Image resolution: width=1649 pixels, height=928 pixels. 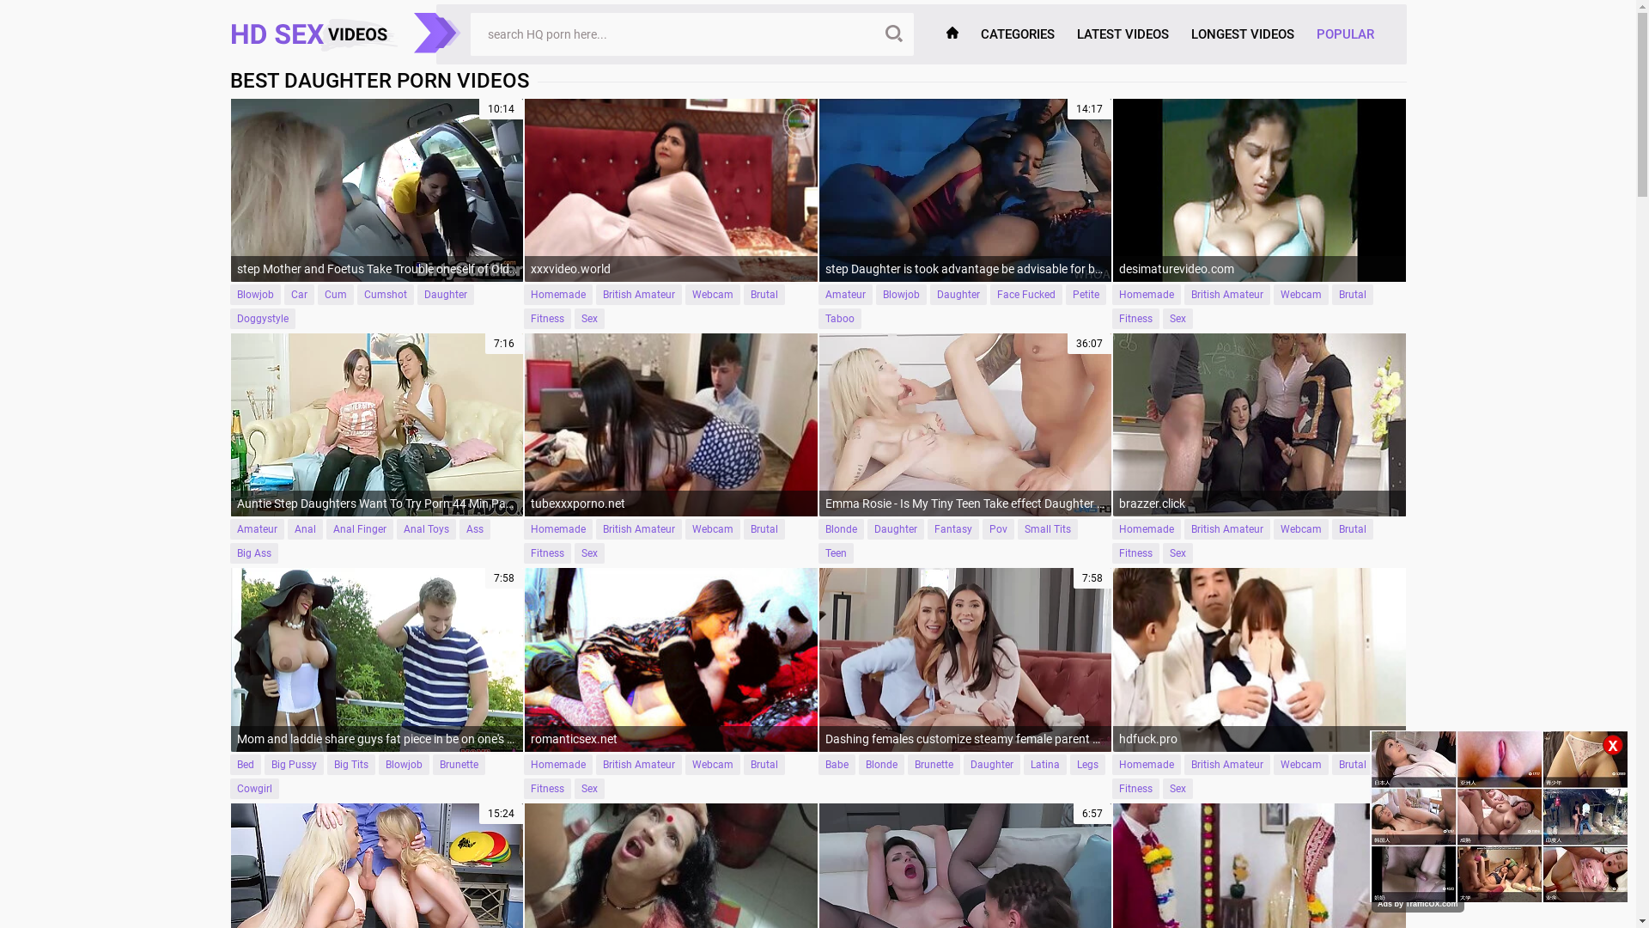 I want to click on Homemade, so click(x=1147, y=295).